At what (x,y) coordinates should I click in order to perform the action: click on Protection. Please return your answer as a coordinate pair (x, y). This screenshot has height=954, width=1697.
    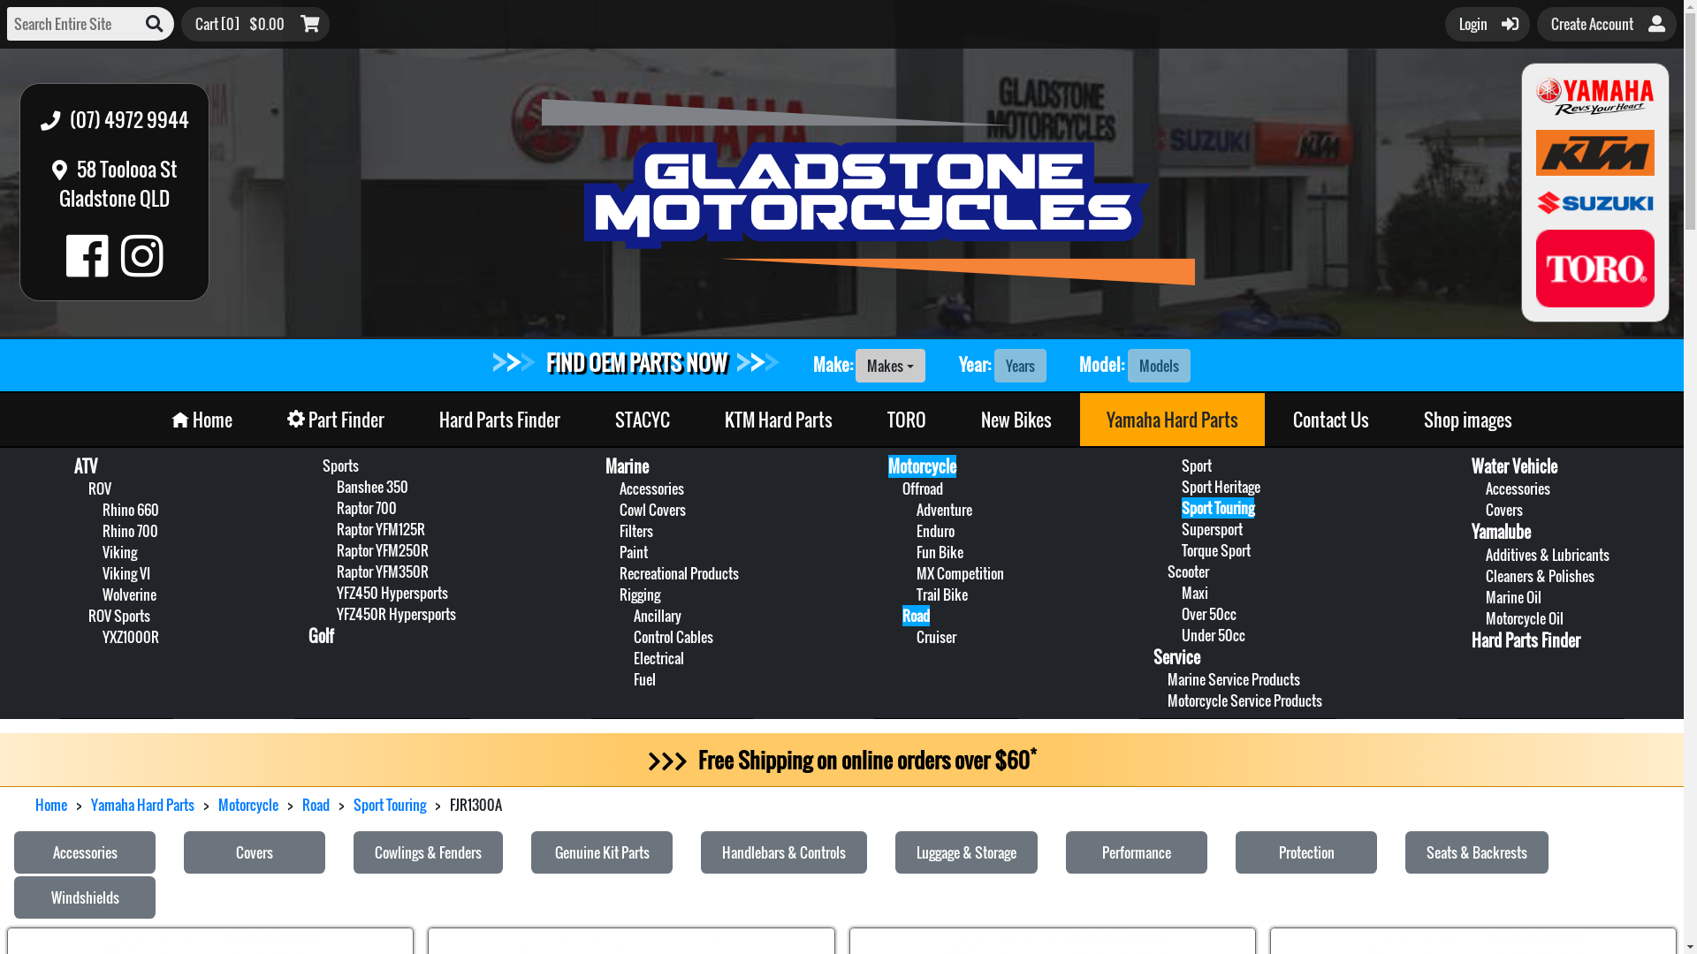
    Looking at the image, I should click on (1306, 852).